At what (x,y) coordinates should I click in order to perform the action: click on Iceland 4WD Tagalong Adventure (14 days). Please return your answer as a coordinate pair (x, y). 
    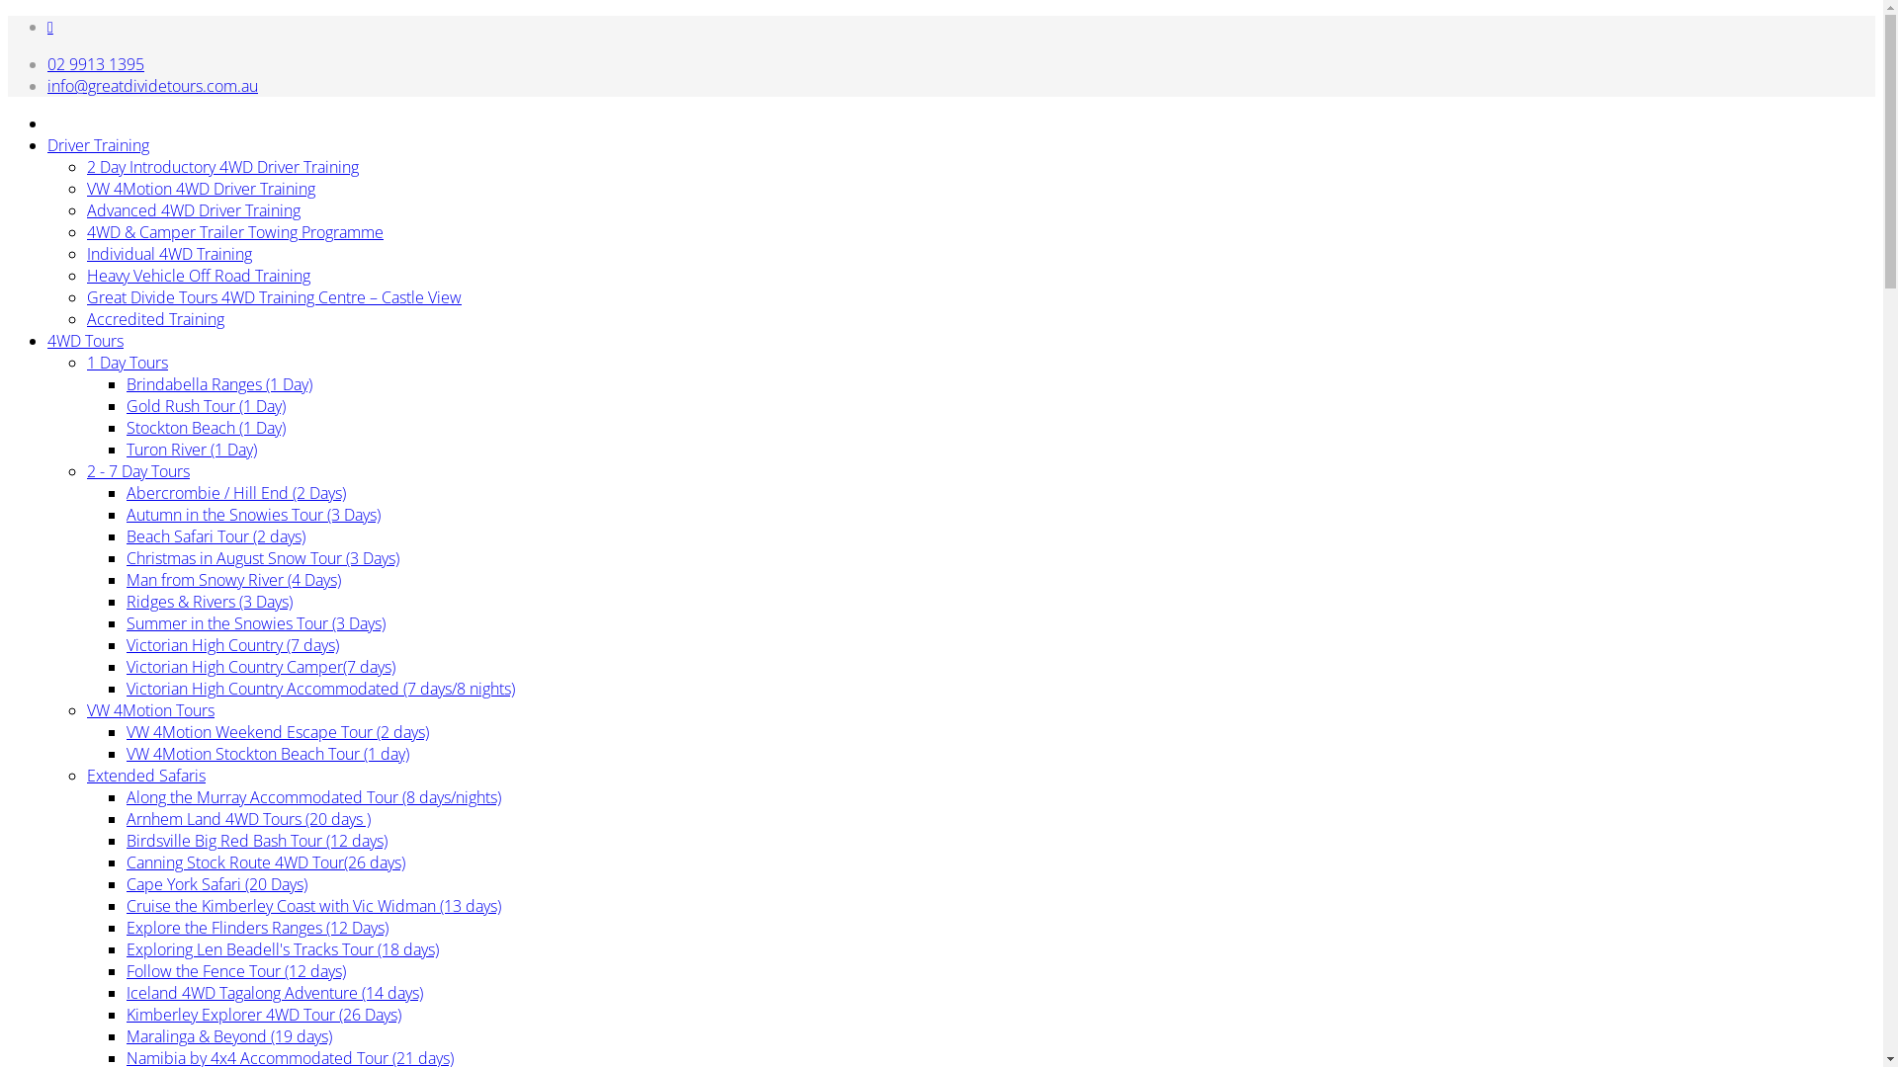
    Looking at the image, I should click on (275, 993).